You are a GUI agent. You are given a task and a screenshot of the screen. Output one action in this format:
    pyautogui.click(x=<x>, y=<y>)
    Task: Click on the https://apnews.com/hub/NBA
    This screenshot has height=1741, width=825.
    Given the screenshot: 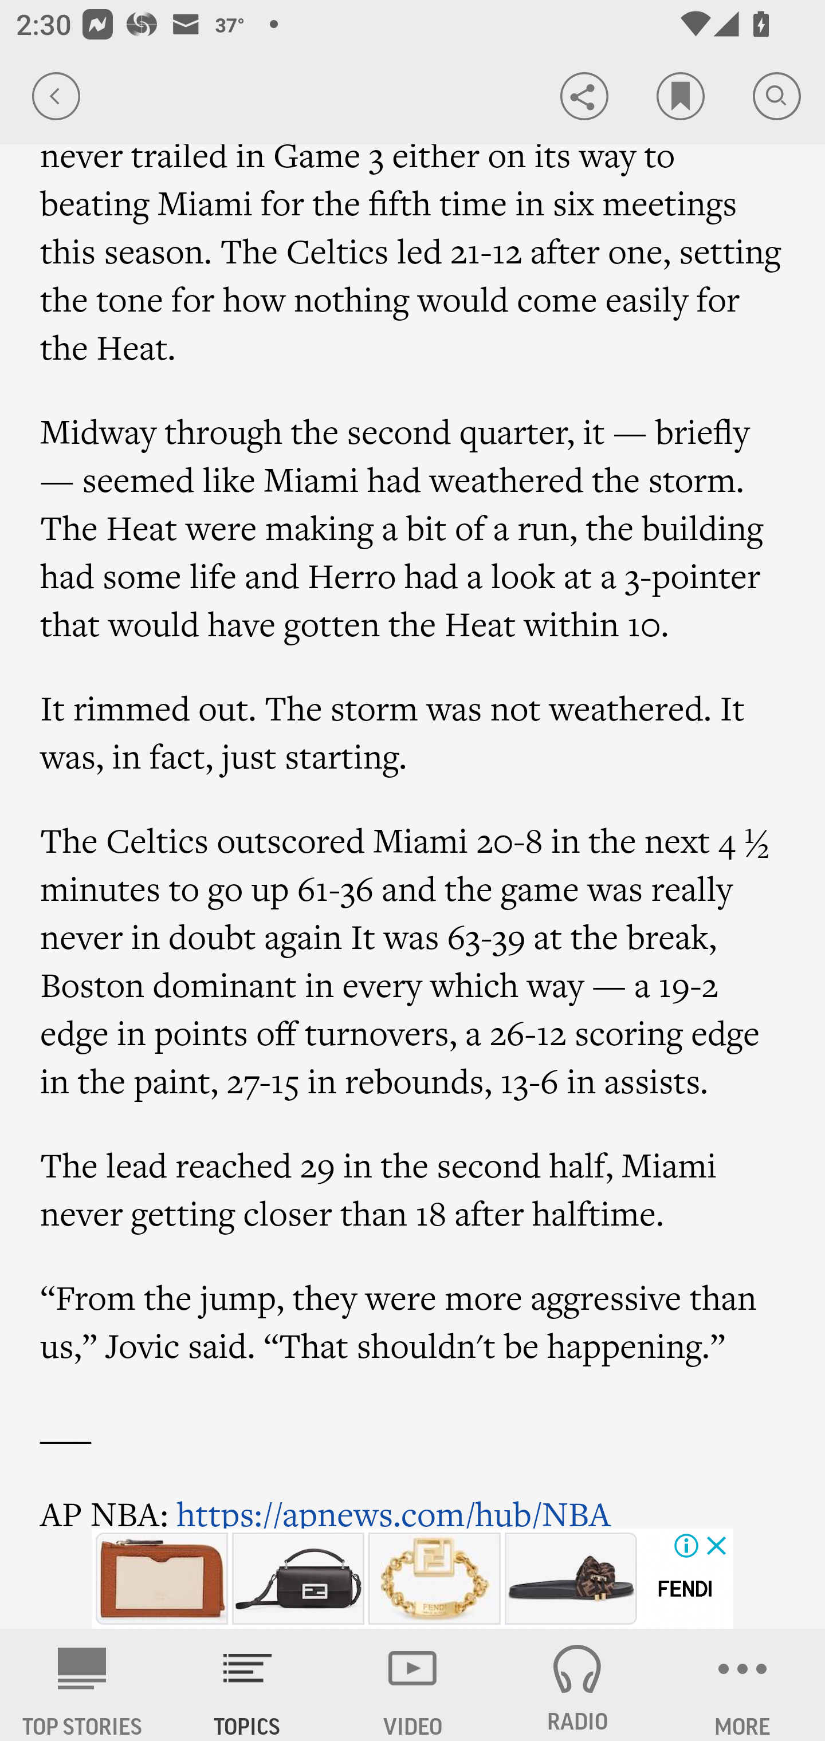 What is the action you would take?
    pyautogui.click(x=394, y=1510)
    